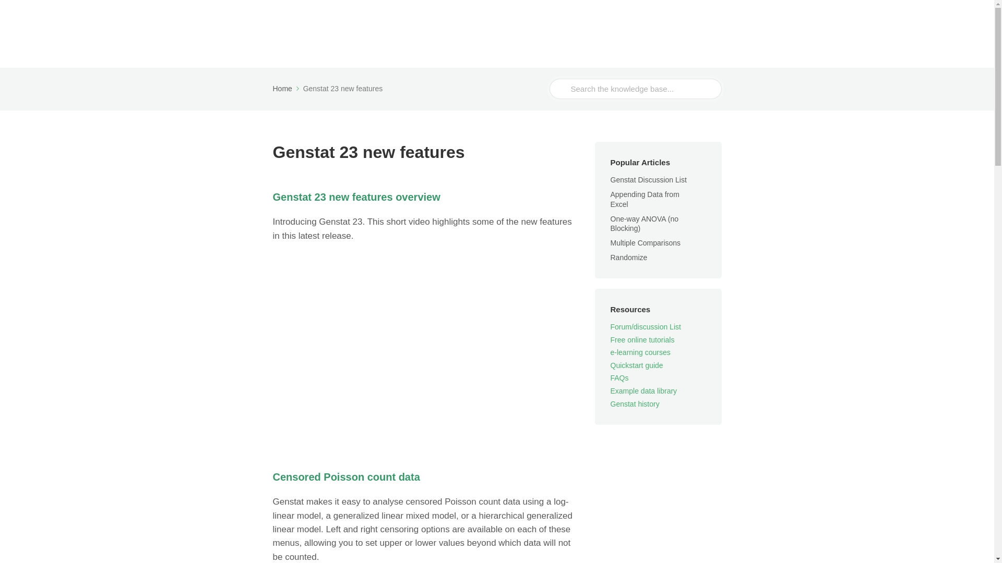 The height and width of the screenshot is (563, 1002). Describe the element at coordinates (640, 352) in the screenshot. I see `e-learning courses` at that location.